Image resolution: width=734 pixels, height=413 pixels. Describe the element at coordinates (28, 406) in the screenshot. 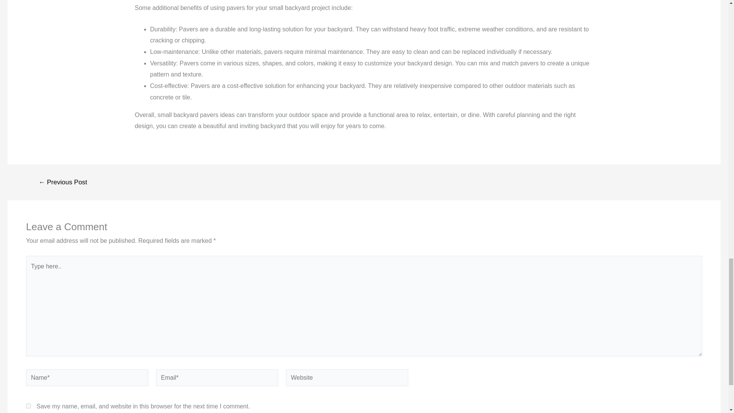

I see `yes` at that location.